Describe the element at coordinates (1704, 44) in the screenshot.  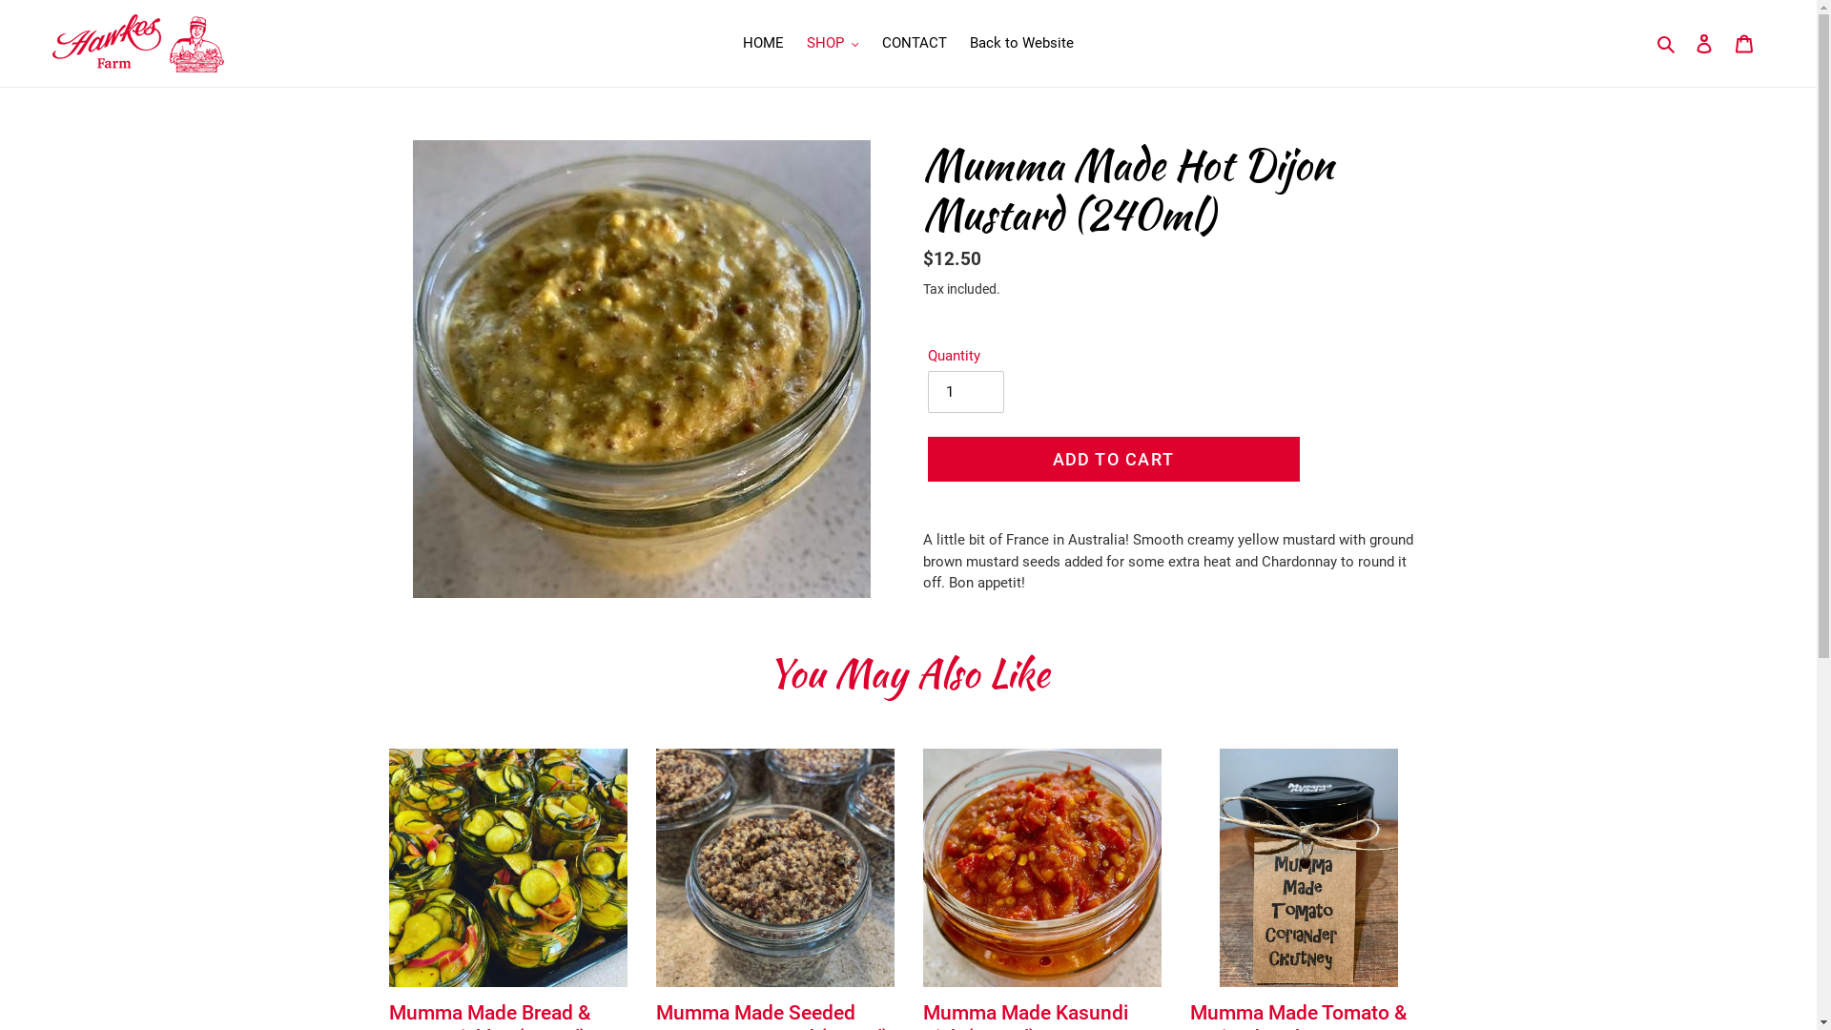
I see `Log in` at that location.